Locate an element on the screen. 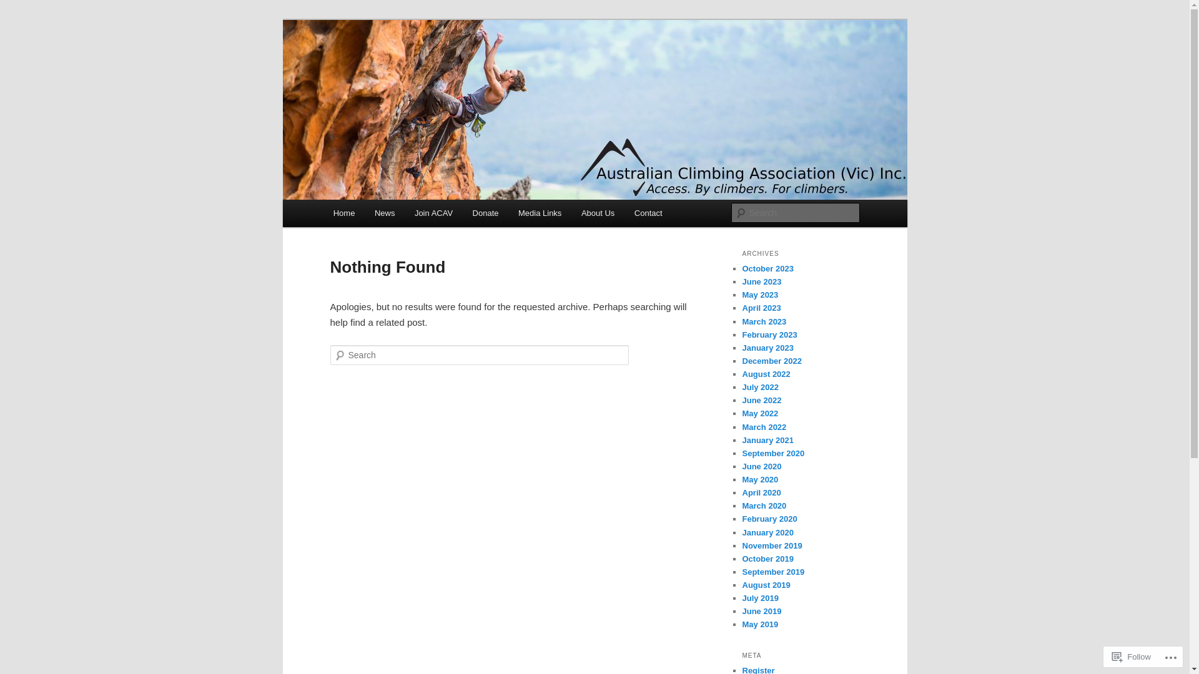  June 2019 is located at coordinates (762, 612).